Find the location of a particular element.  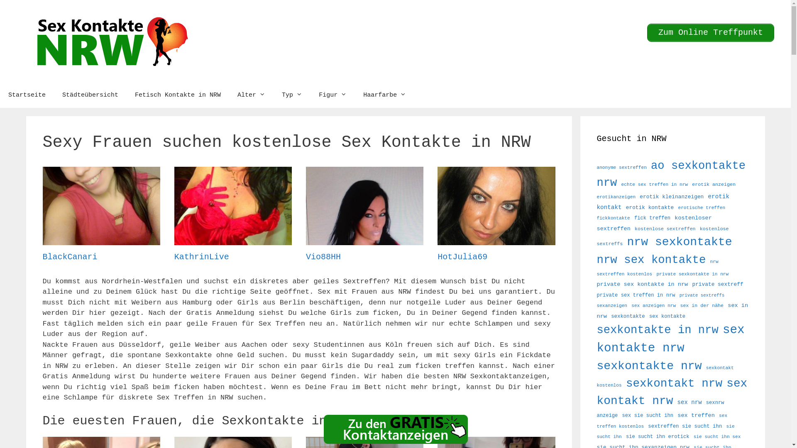

erotik kleinanzeigen is located at coordinates (672, 197).